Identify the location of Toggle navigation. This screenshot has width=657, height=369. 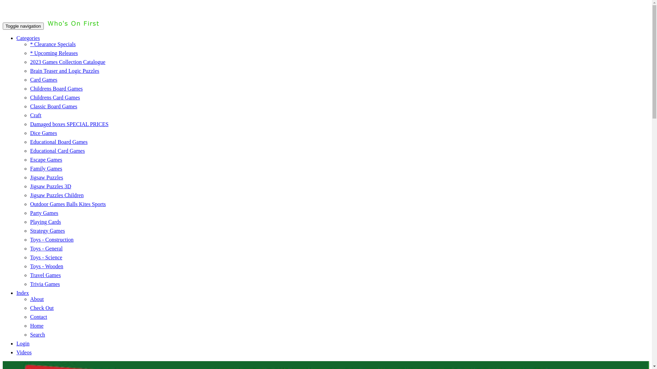
(23, 26).